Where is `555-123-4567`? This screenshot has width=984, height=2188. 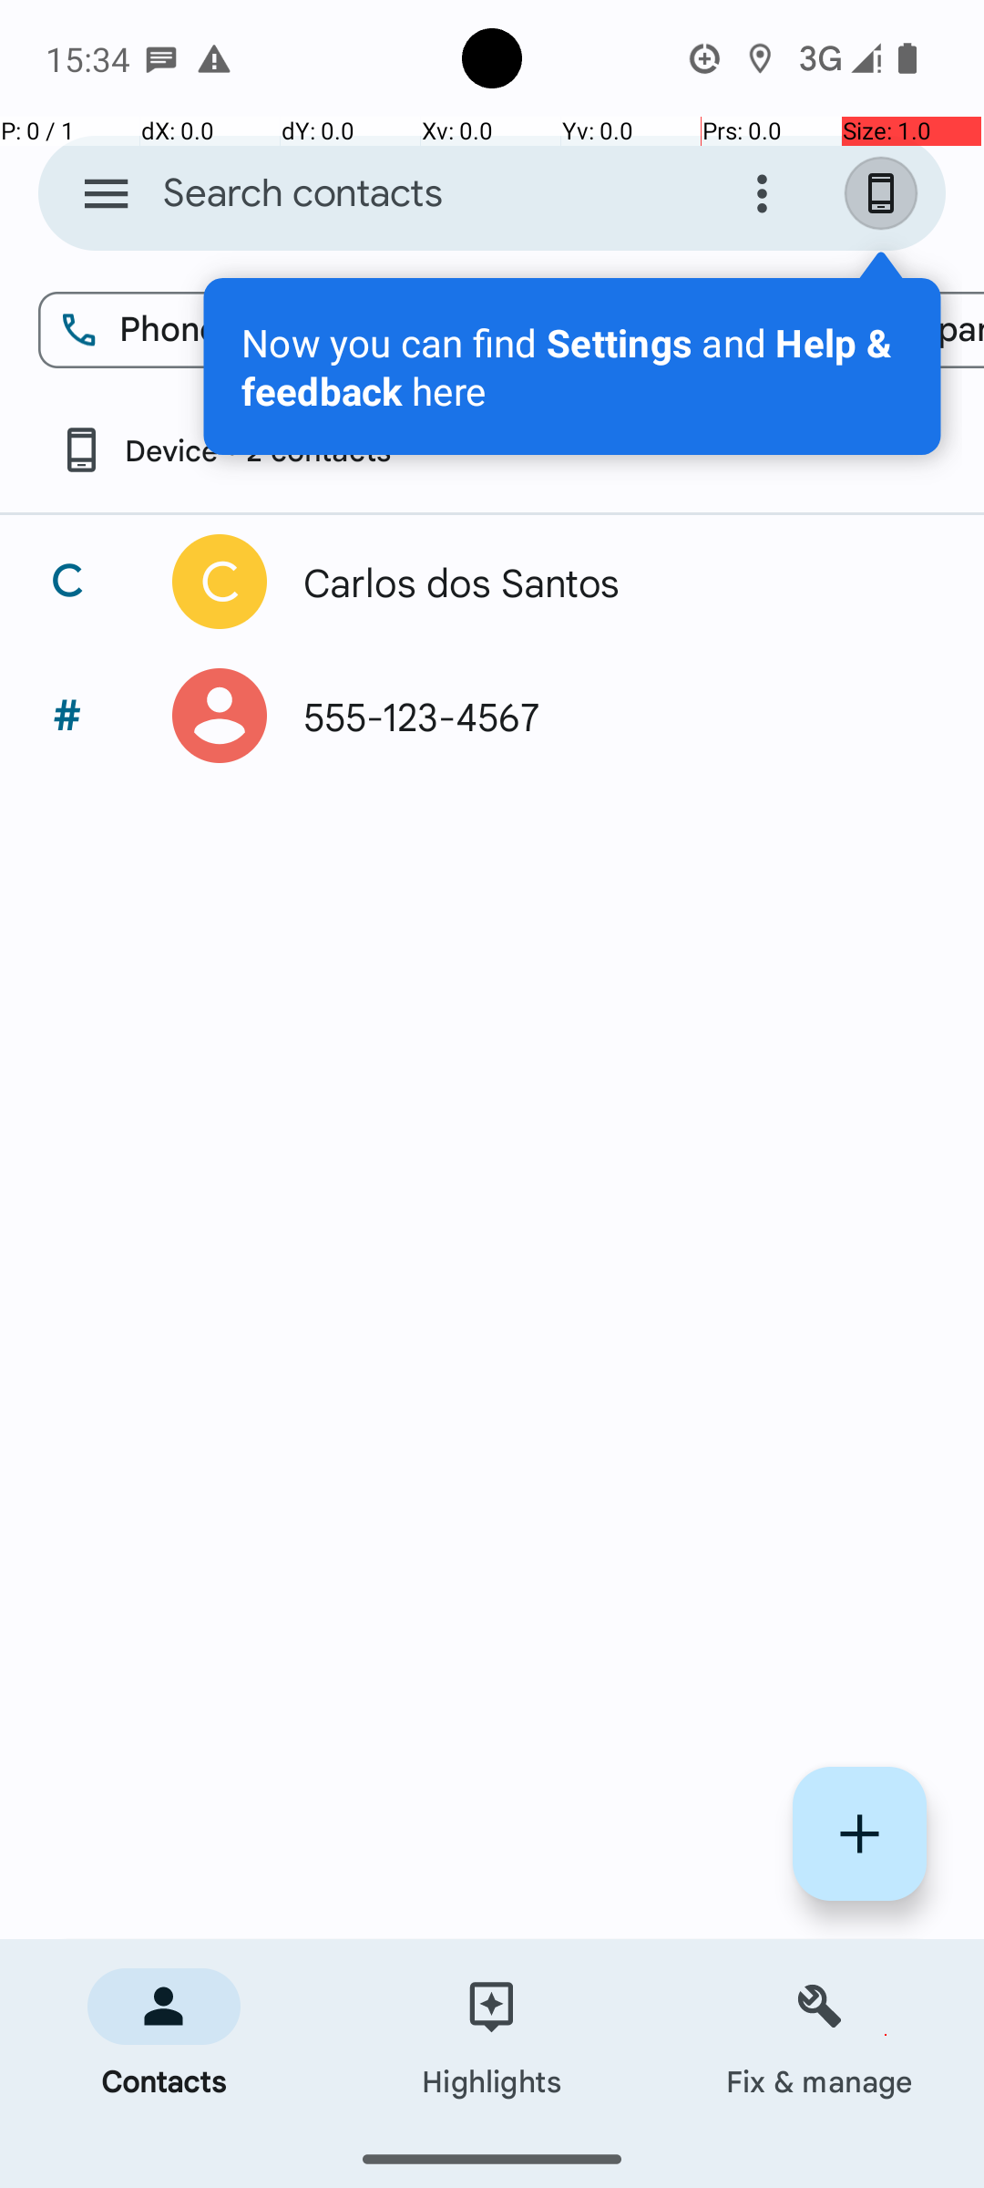
555-123-4567 is located at coordinates (605, 716).